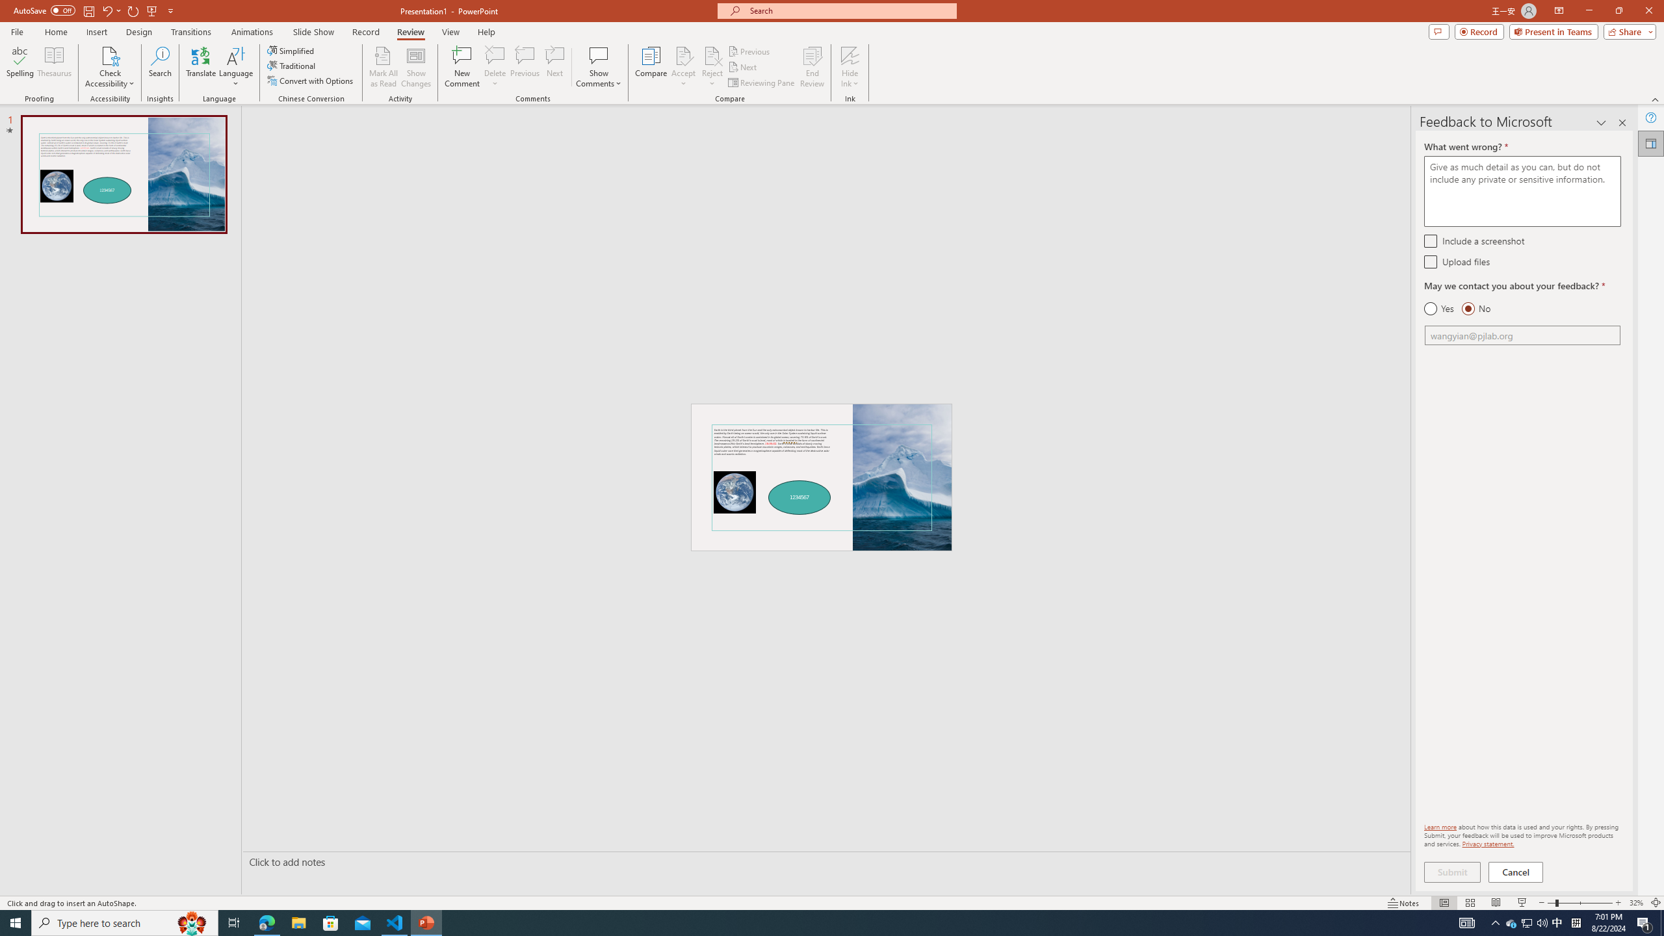 Image resolution: width=1664 pixels, height=936 pixels. Describe the element at coordinates (1522, 335) in the screenshot. I see `Email` at that location.